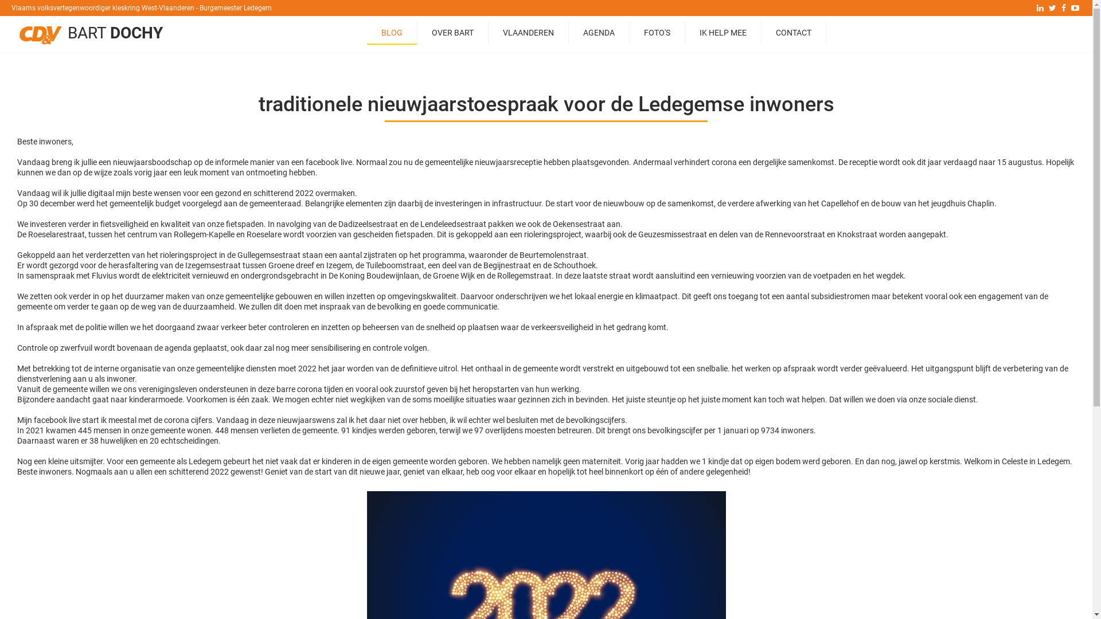 The width and height of the screenshot is (1101, 619). What do you see at coordinates (657, 33) in the screenshot?
I see `FOTO'S` at bounding box center [657, 33].